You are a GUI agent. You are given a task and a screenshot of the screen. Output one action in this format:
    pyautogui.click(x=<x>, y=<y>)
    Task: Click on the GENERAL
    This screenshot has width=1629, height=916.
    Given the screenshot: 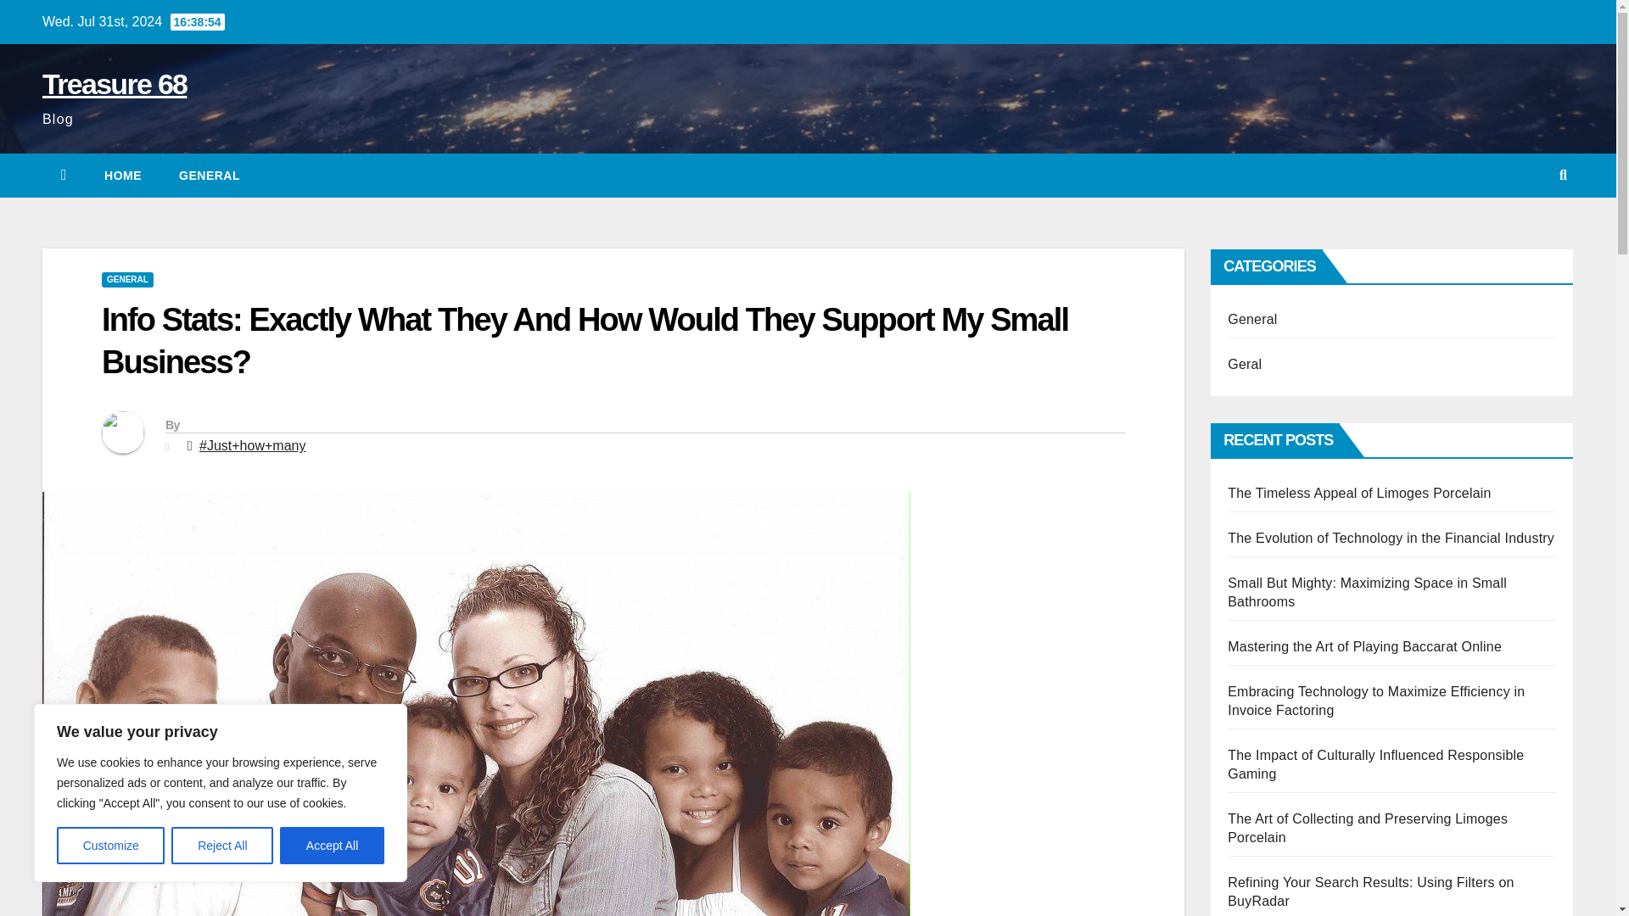 What is the action you would take?
    pyautogui.click(x=209, y=176)
    